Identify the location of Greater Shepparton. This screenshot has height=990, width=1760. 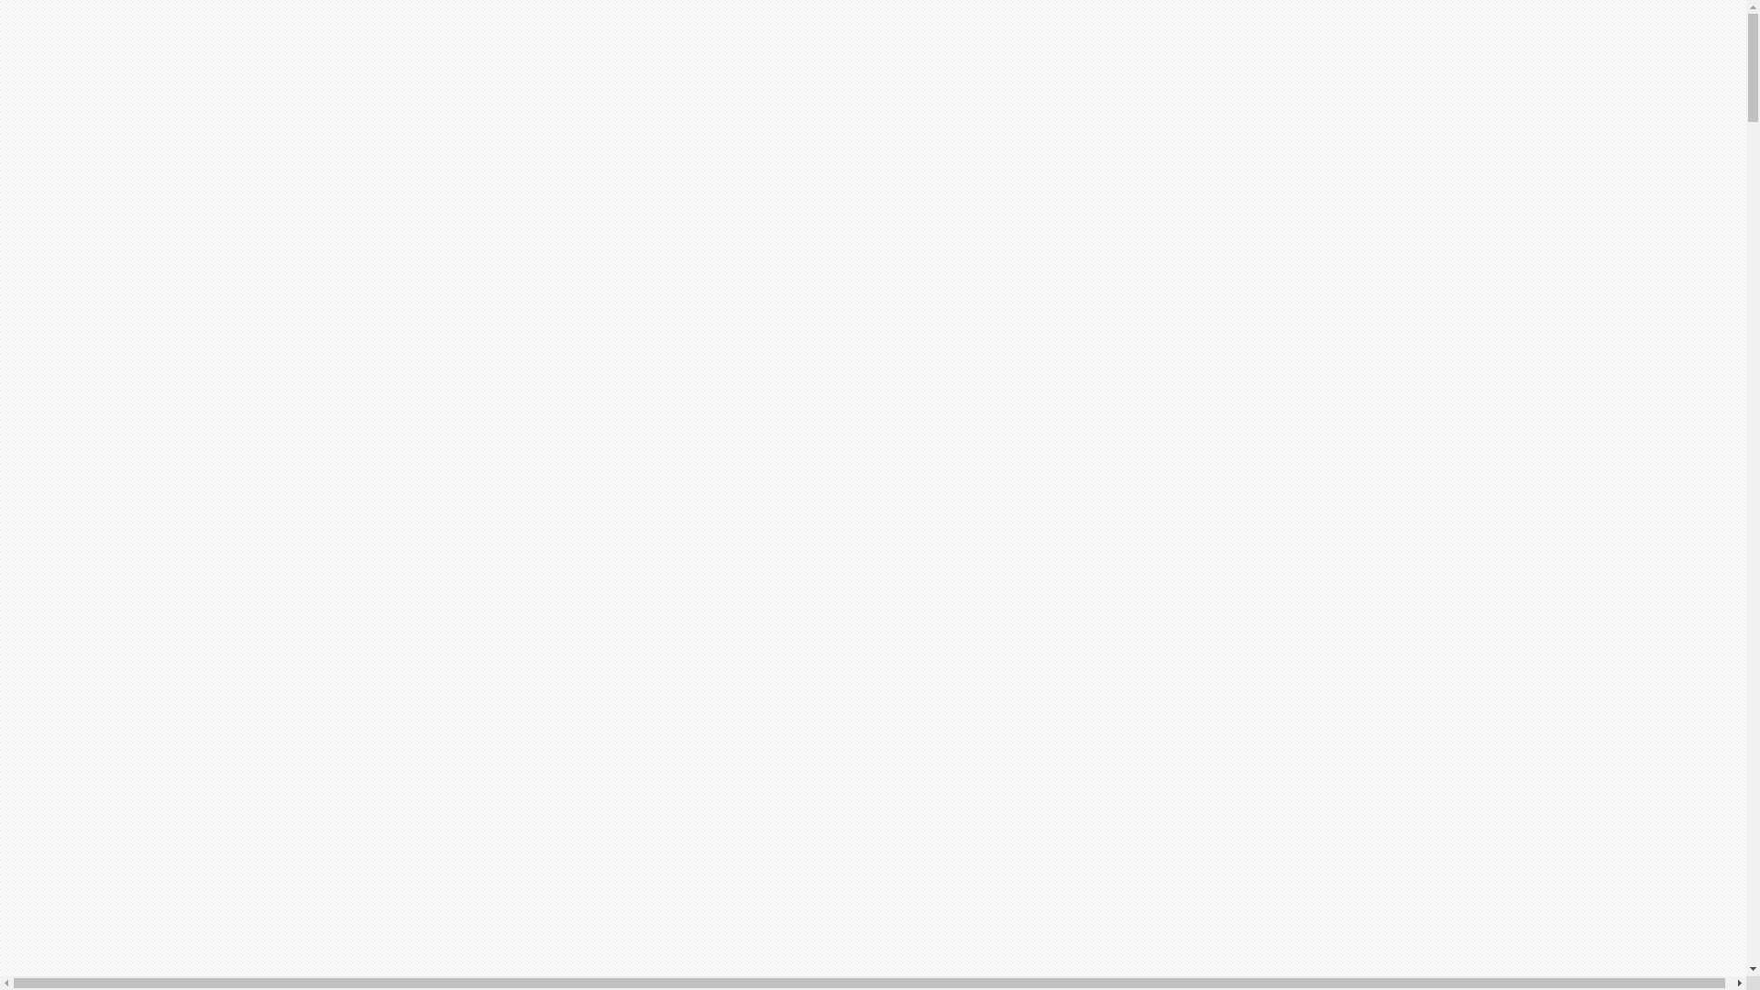
(137, 953).